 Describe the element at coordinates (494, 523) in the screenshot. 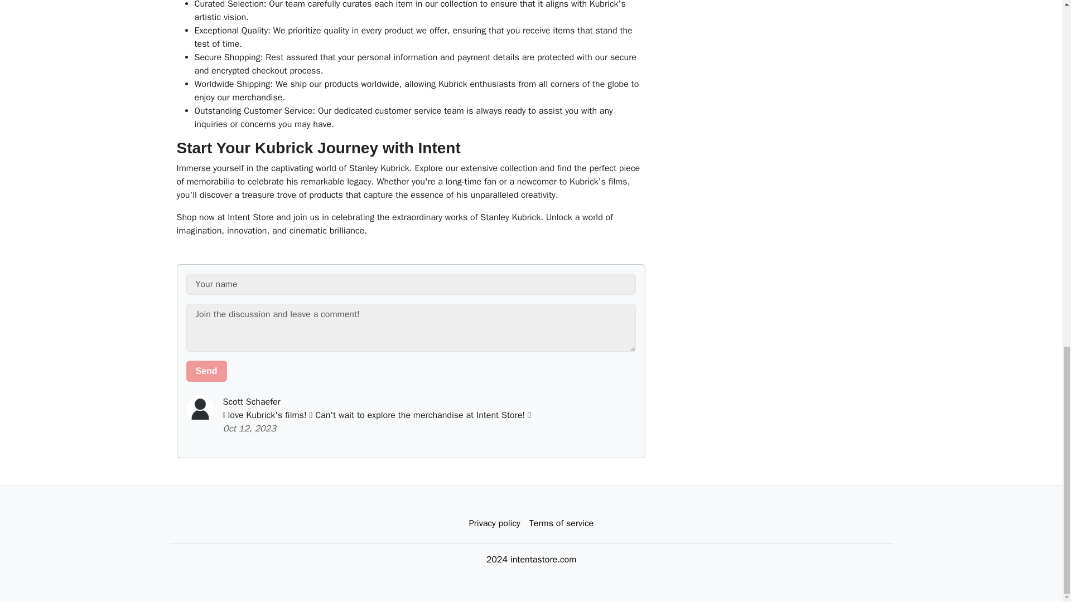

I see `Privacy policy` at that location.